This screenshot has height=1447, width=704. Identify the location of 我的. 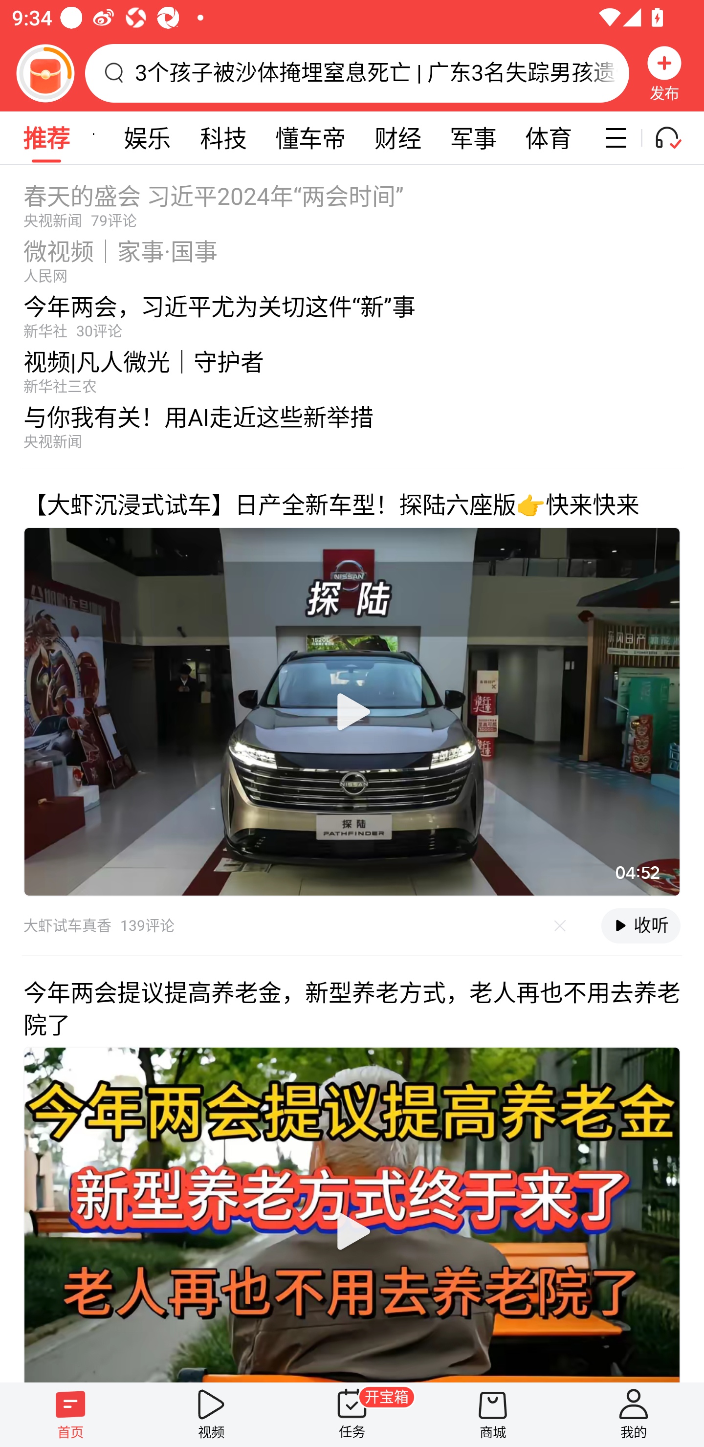
(634, 1414).